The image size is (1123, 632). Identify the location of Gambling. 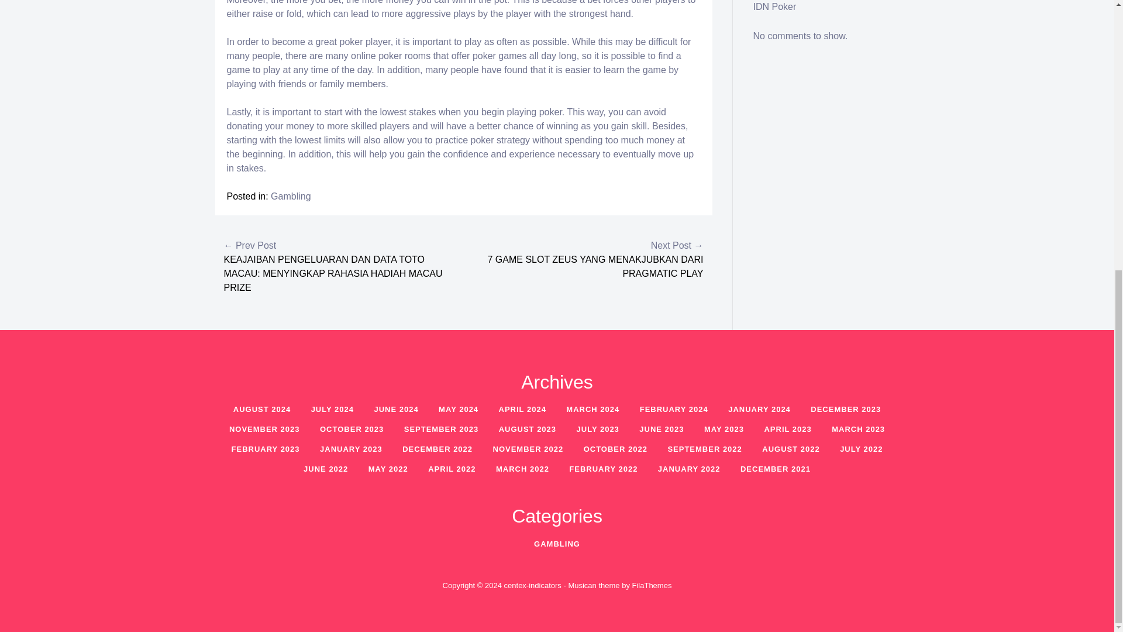
(290, 197).